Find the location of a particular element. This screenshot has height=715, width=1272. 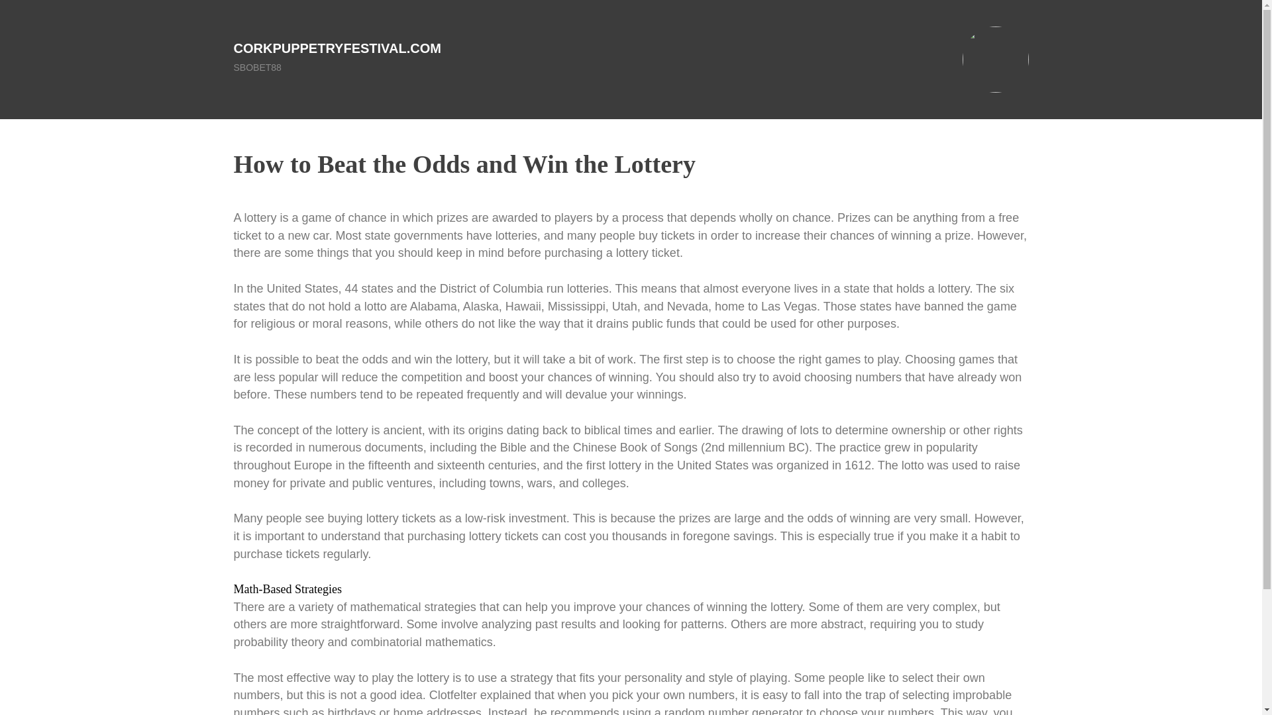

CORKPUPPETRYFESTIVAL.COM is located at coordinates (337, 48).